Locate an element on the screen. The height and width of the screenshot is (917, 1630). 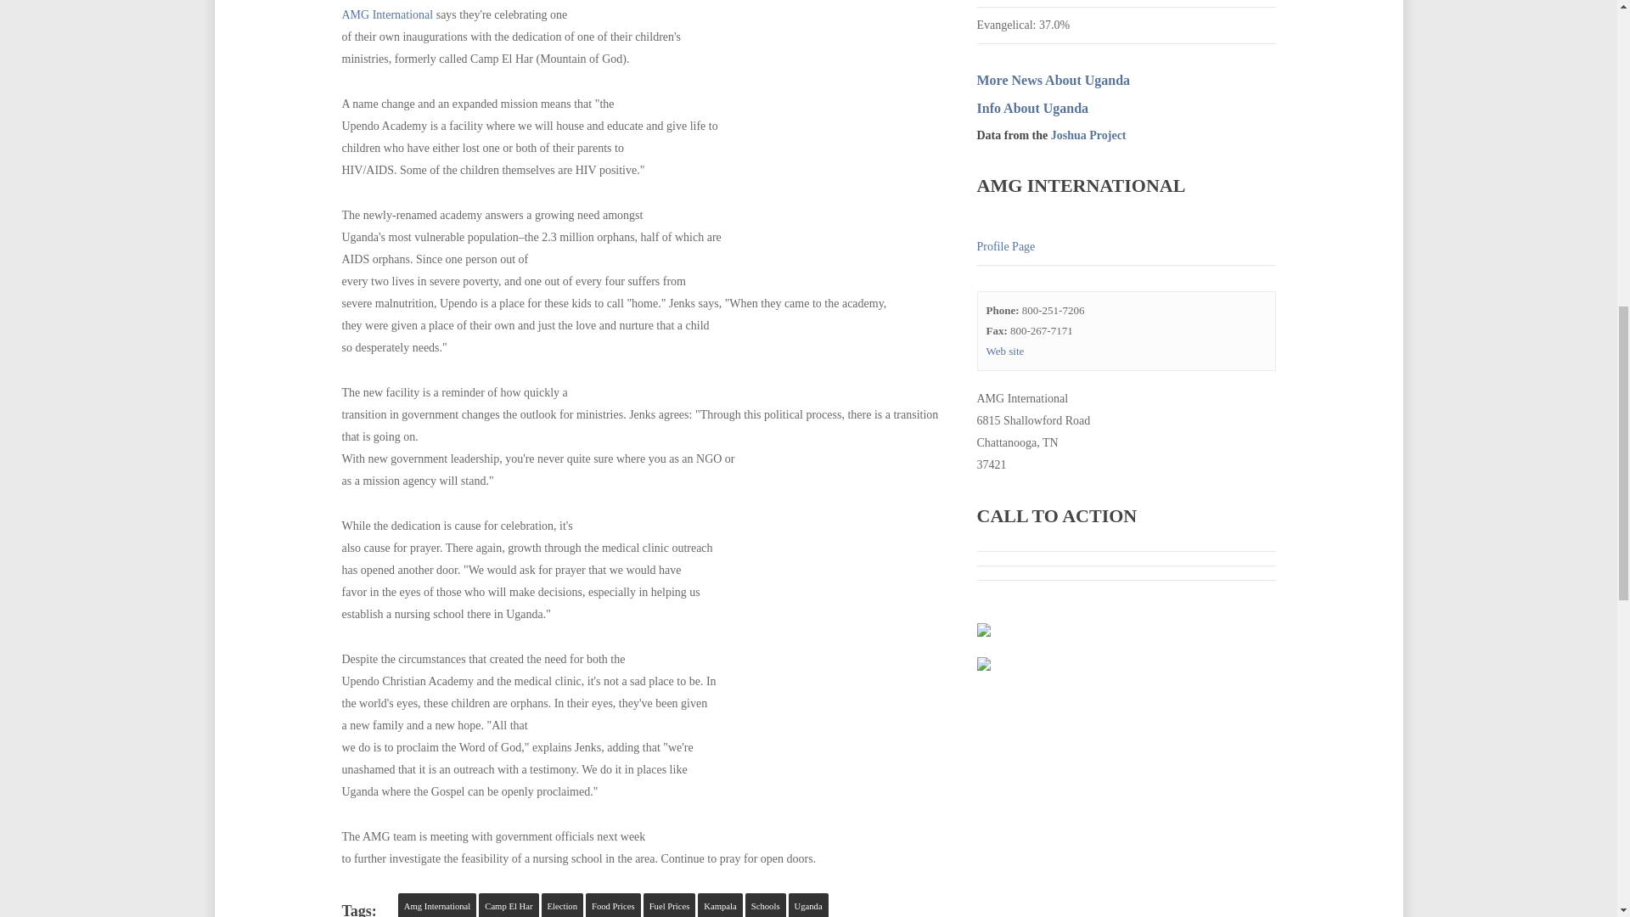
Food Prices is located at coordinates (613, 905).